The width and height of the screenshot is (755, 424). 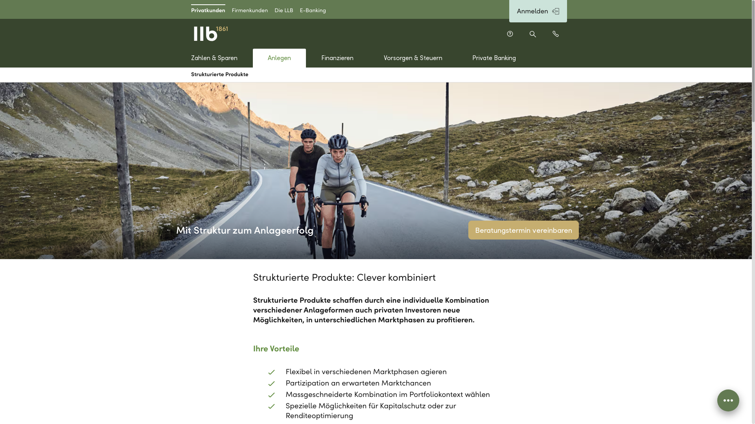 I want to click on Vorsorgen & Steuern, so click(x=413, y=58).